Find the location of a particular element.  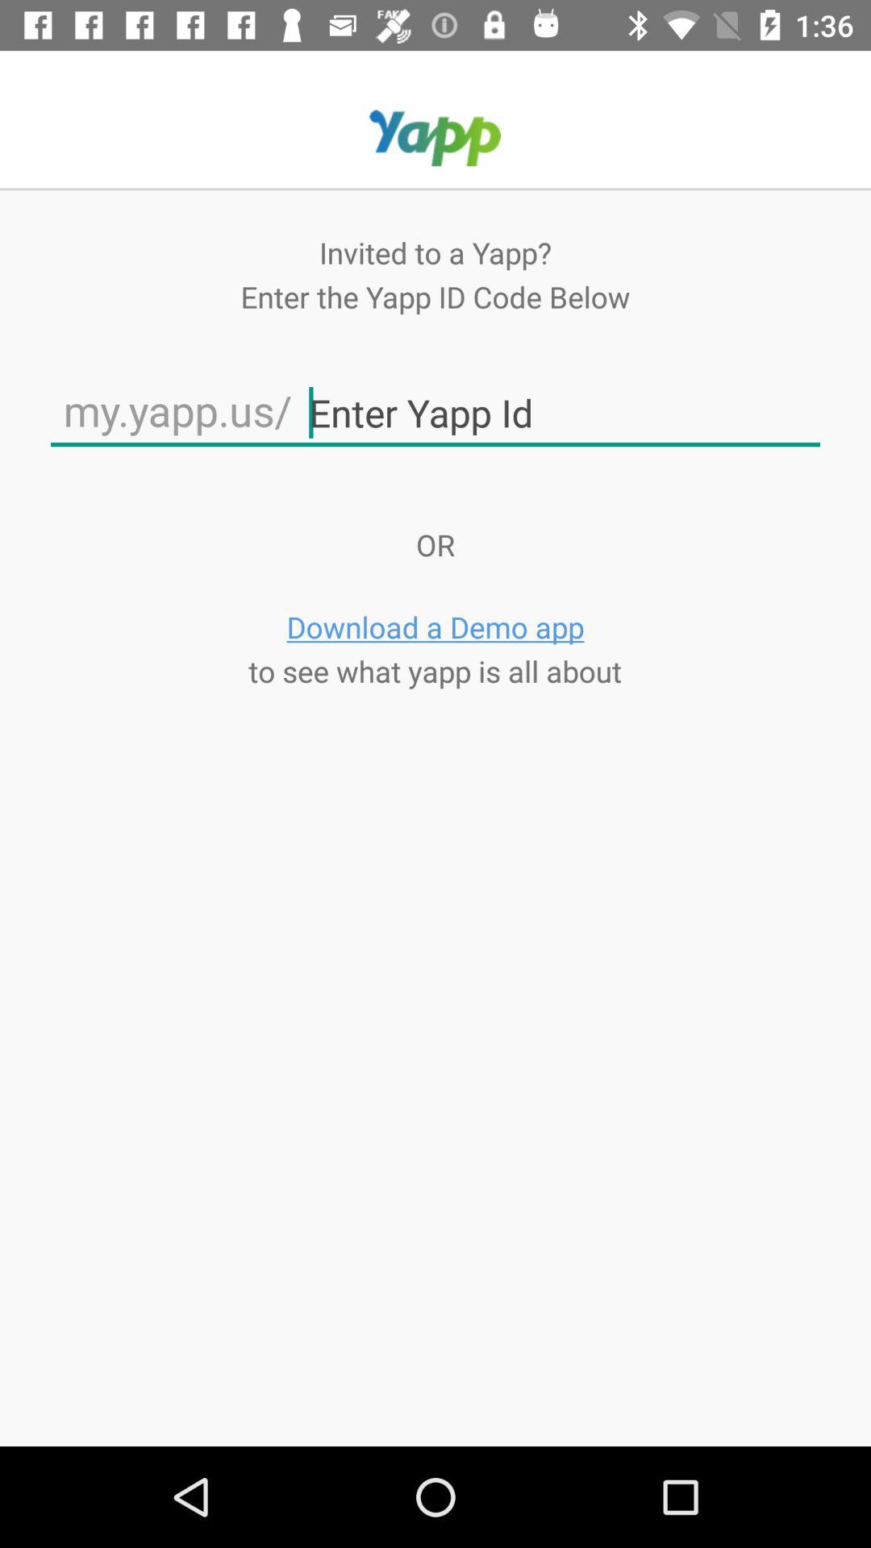

tap the app above the to see what is located at coordinates (435, 627).